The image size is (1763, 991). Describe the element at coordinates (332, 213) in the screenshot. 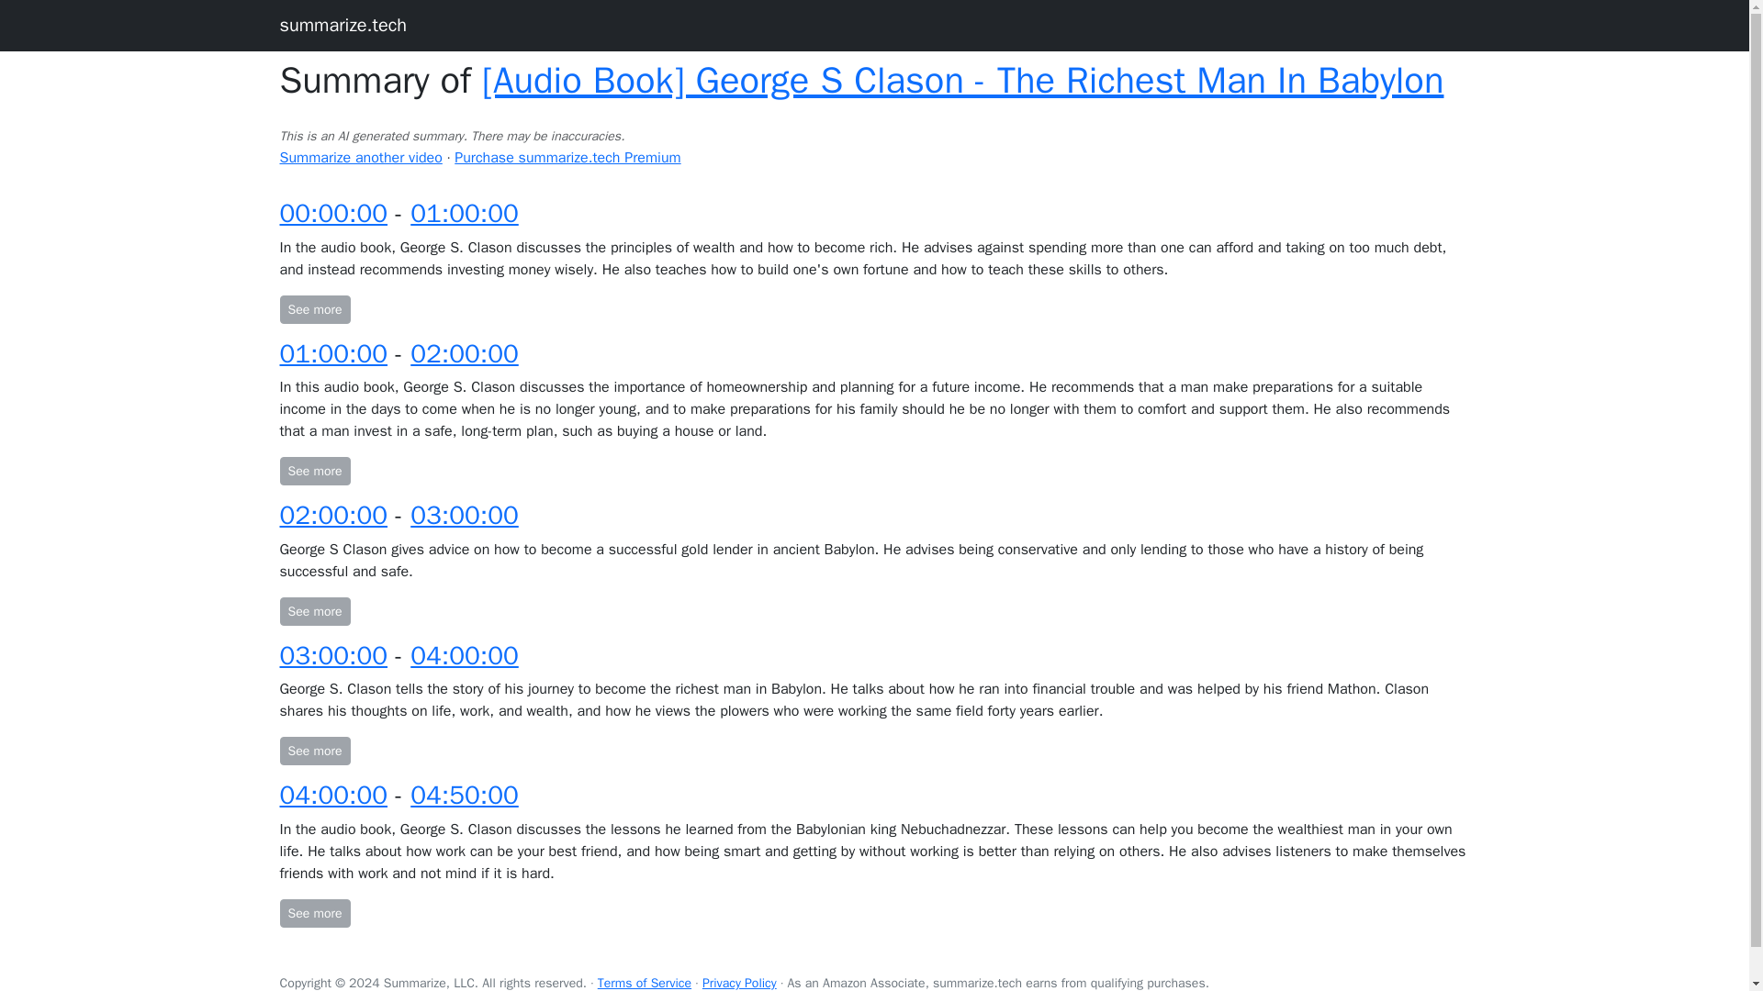

I see `00:00:00` at that location.